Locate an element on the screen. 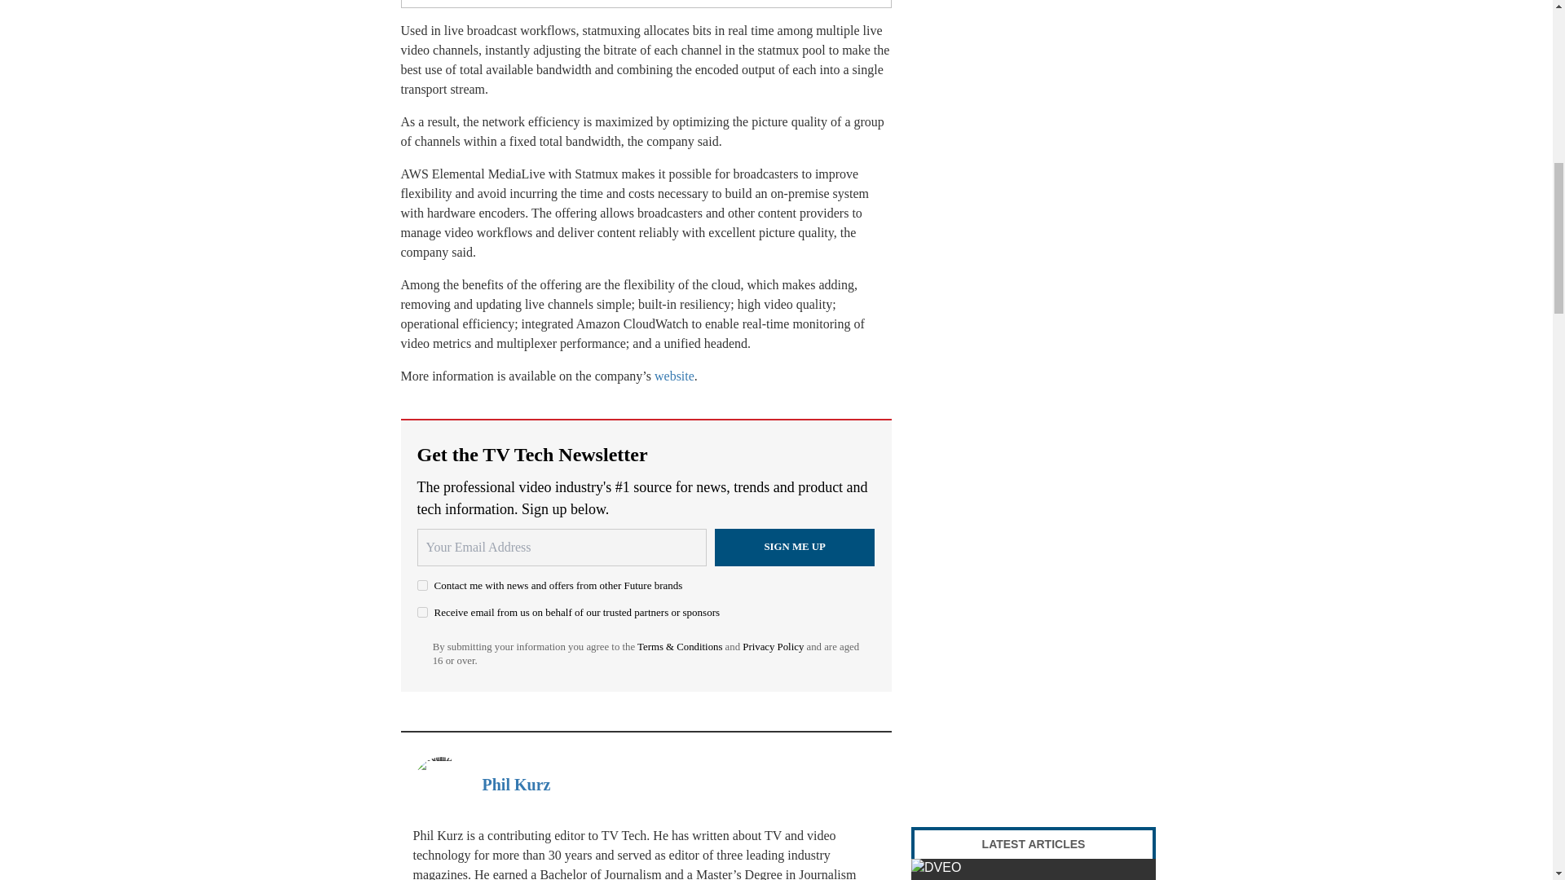 This screenshot has height=880, width=1565. website is located at coordinates (674, 375).